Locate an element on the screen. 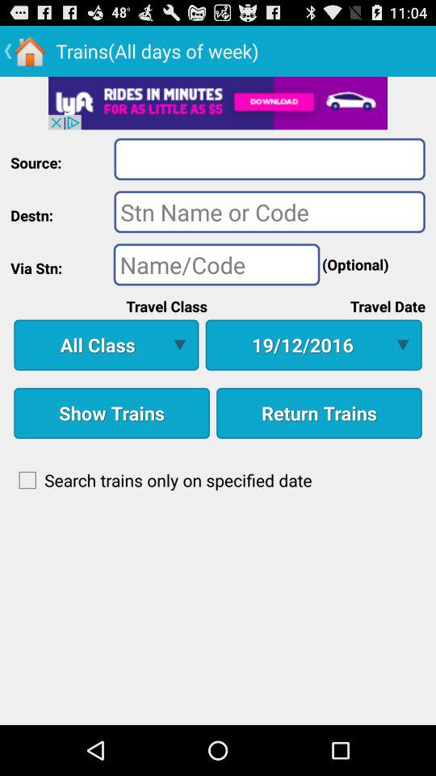 This screenshot has width=436, height=776. enter source text box is located at coordinates (270, 158).